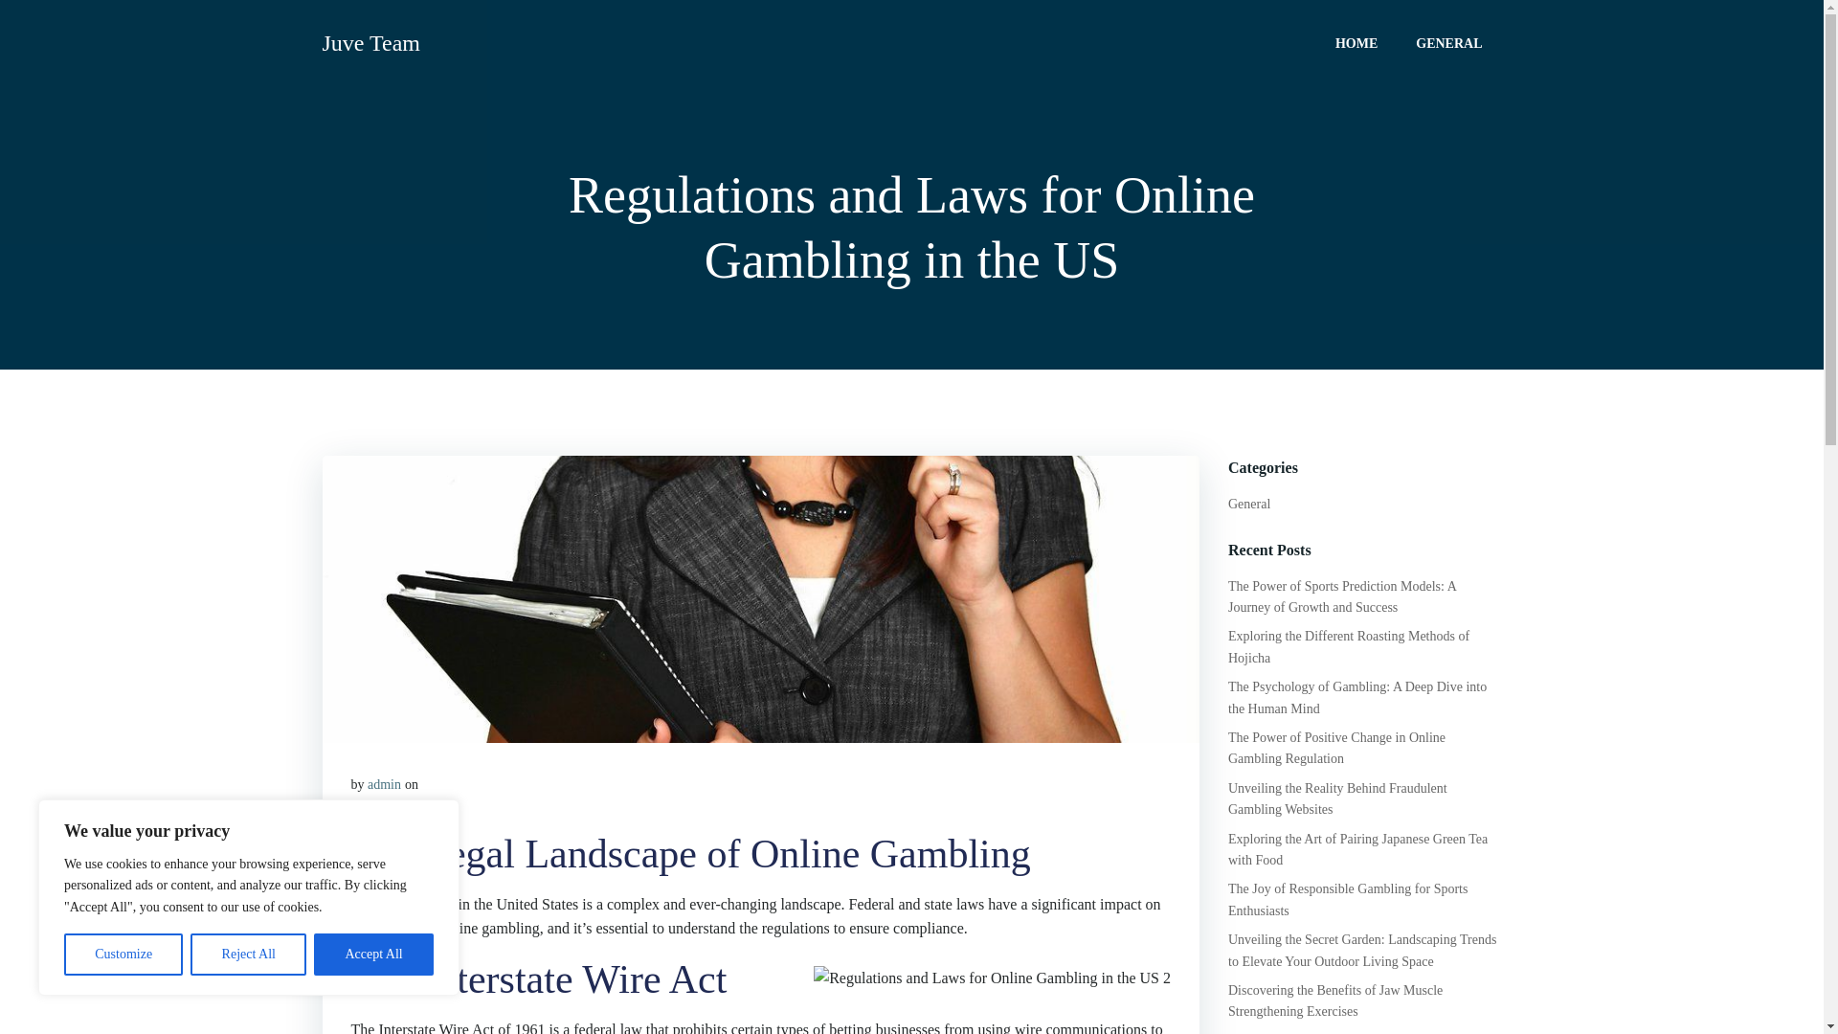 Image resolution: width=1838 pixels, height=1034 pixels. Describe the element at coordinates (371, 42) in the screenshot. I see `Juve Team` at that location.